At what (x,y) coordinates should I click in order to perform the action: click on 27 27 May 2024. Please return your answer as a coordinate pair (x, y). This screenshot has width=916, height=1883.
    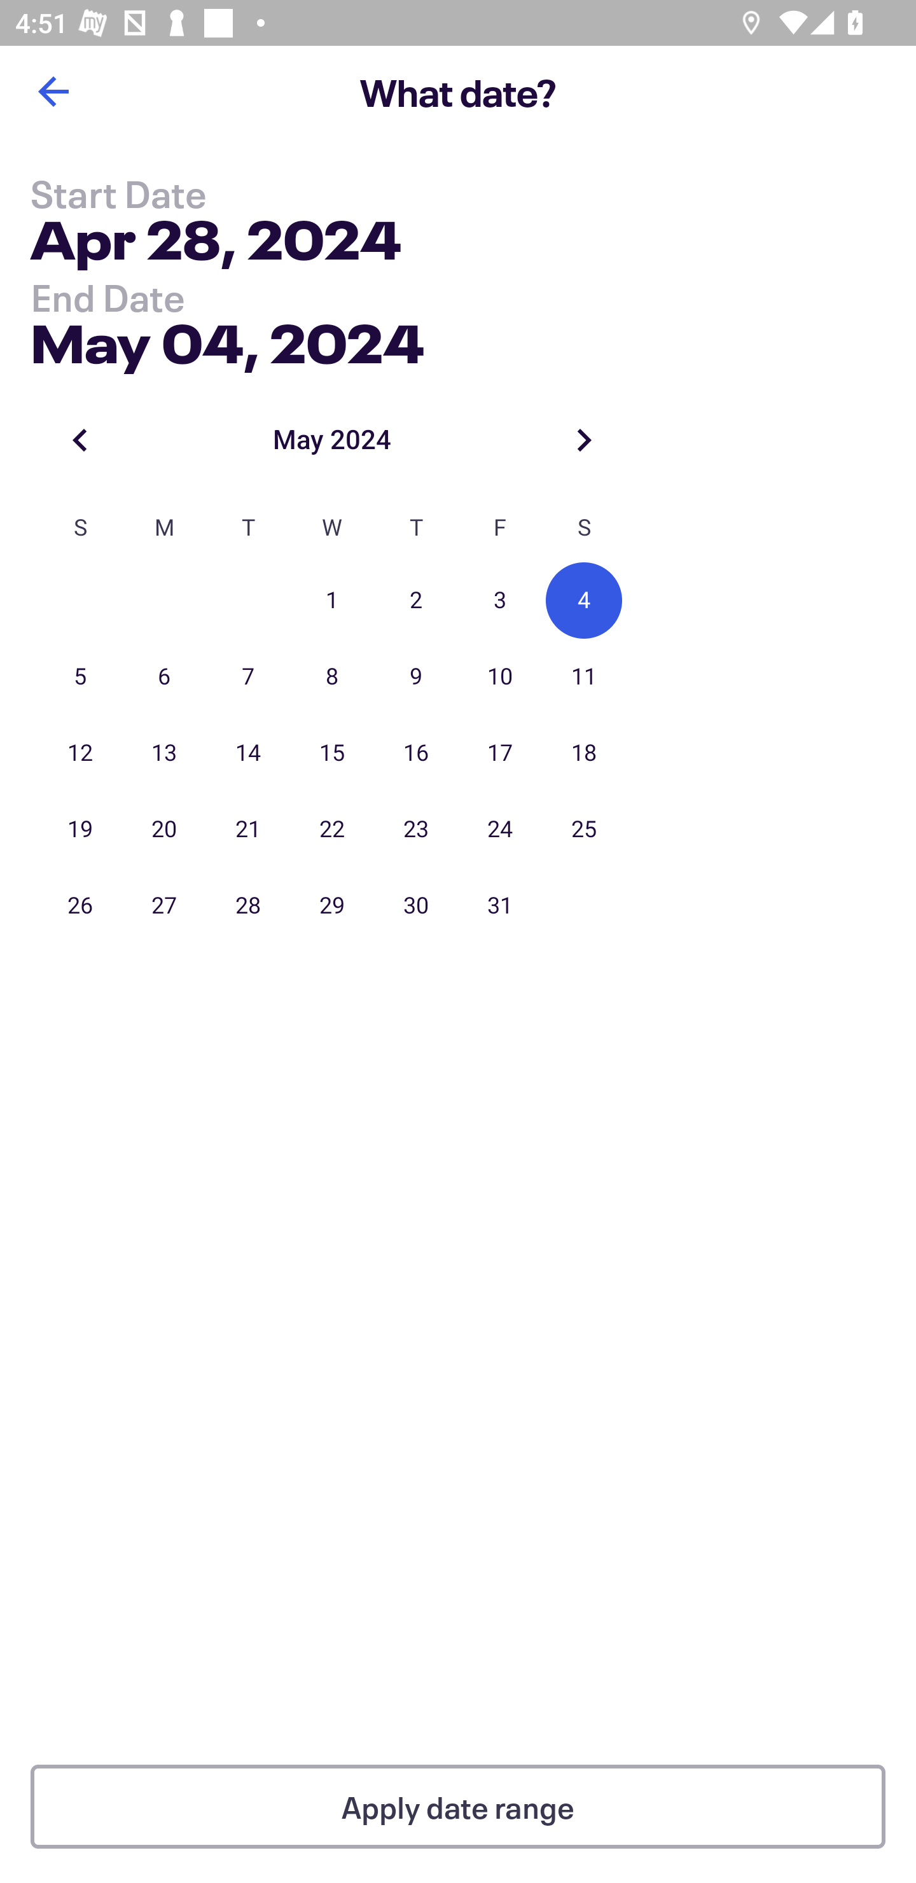
    Looking at the image, I should click on (164, 905).